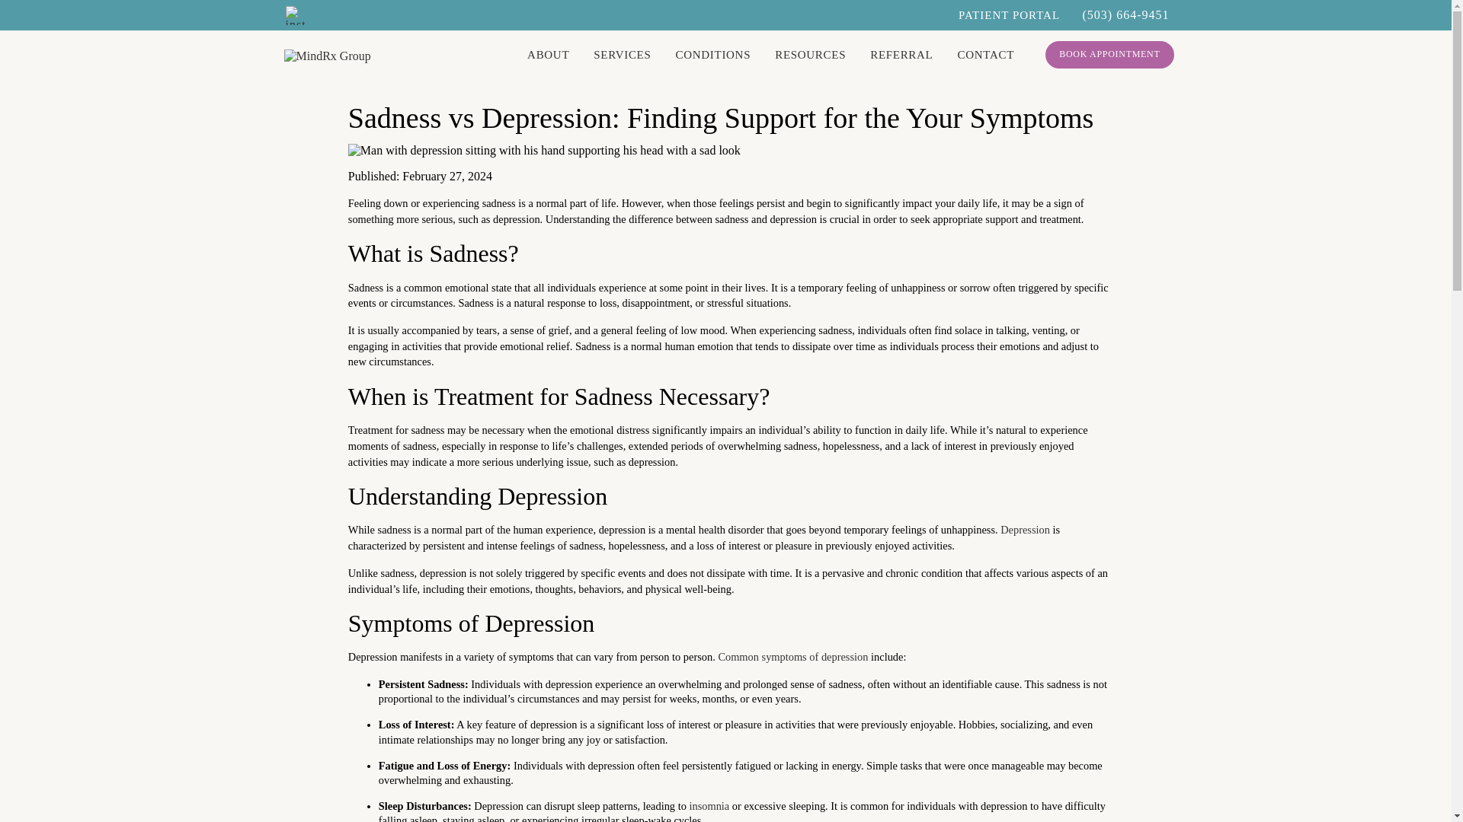 This screenshot has width=1463, height=822. I want to click on PATIENT PORTAL, so click(1009, 15).